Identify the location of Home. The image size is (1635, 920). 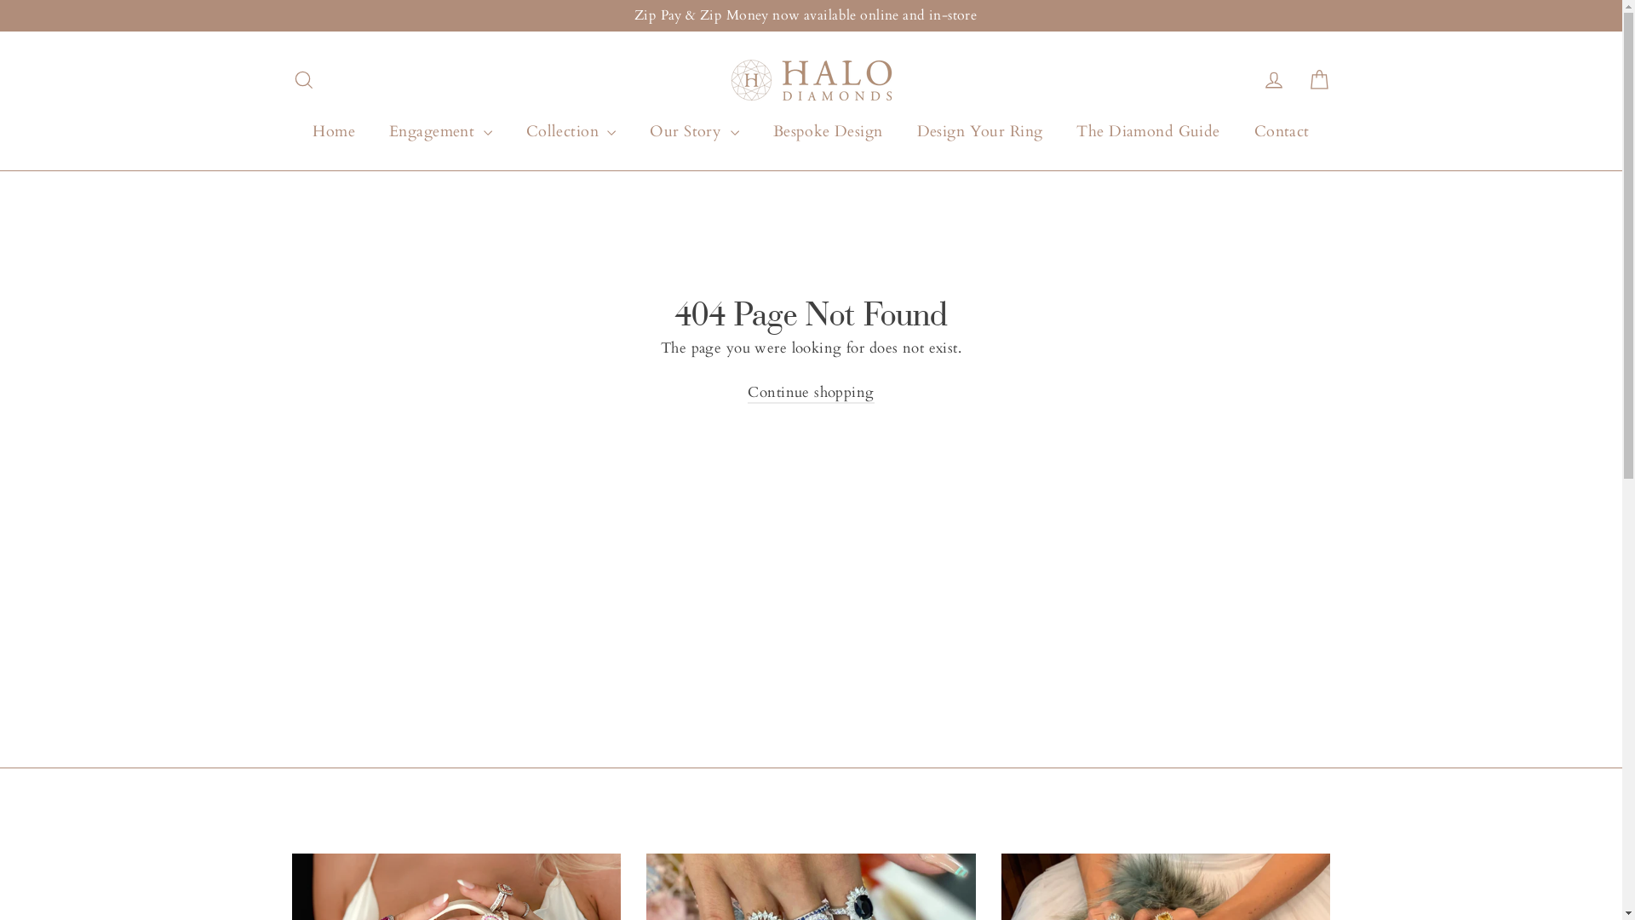
(334, 133).